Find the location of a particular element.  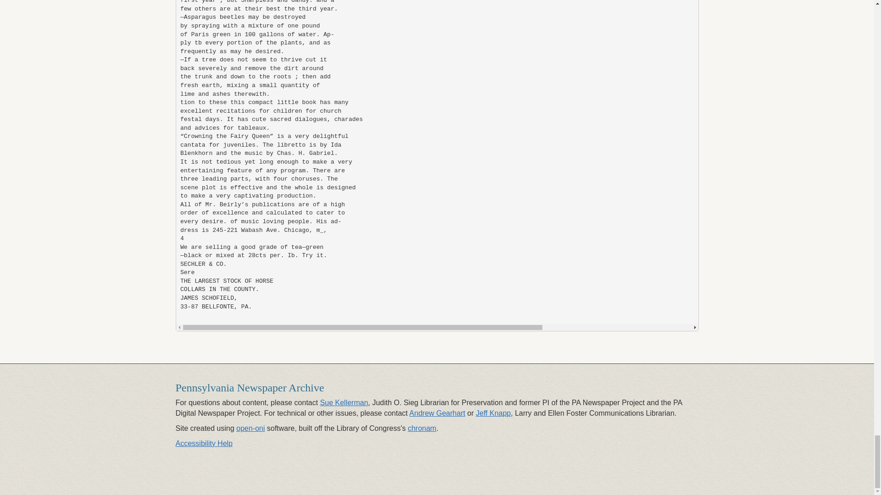

Andrew Gearhart is located at coordinates (437, 413).